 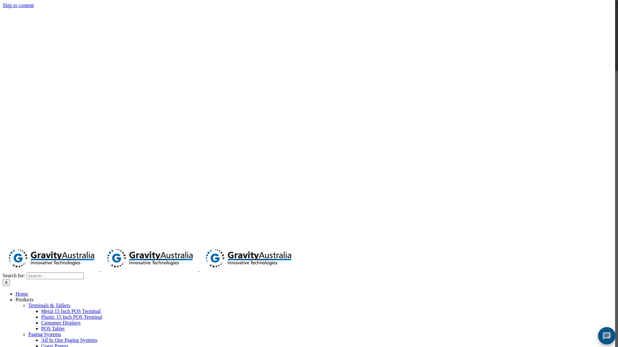 I want to click on Plastic 15 Inch POS Terminal, so click(x=72, y=317).